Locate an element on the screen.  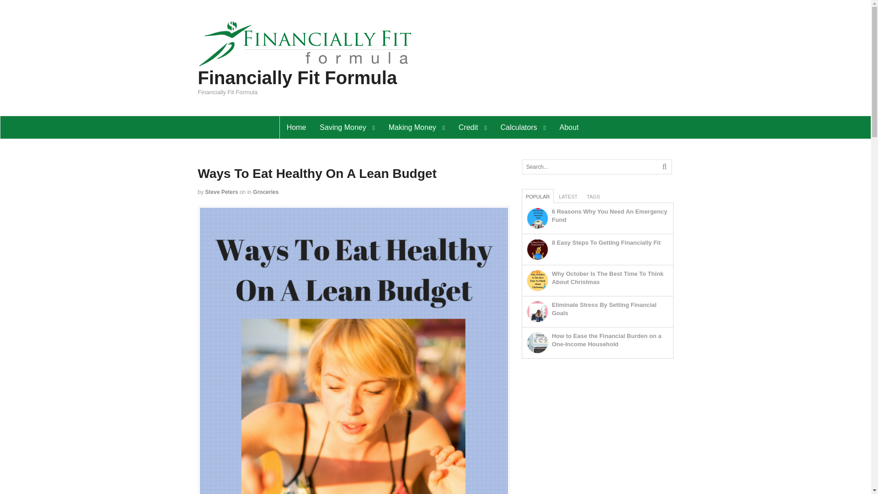
Steve Peters is located at coordinates (221, 192).